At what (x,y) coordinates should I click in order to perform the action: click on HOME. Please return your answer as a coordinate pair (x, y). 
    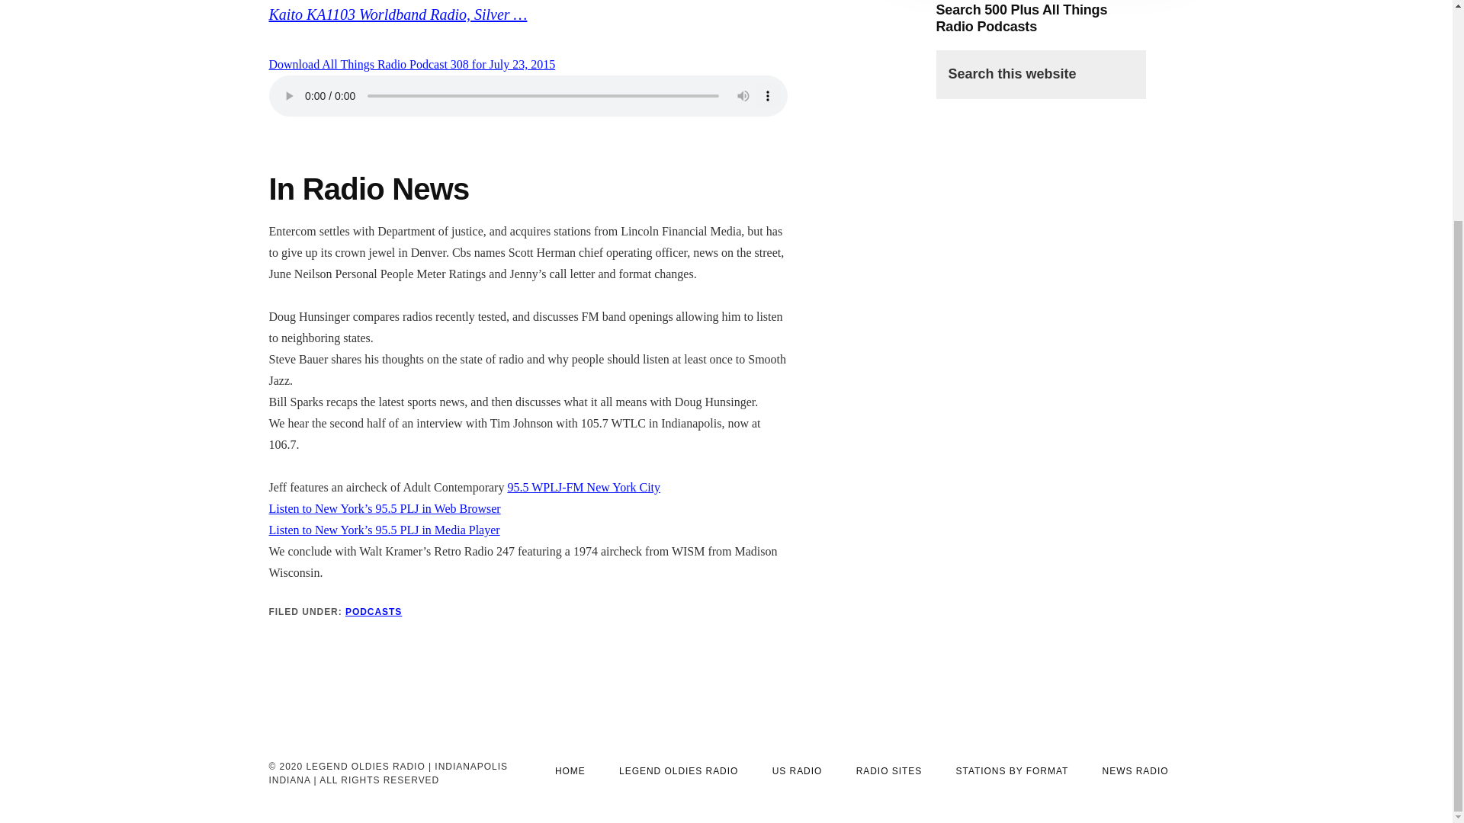
    Looking at the image, I should click on (570, 771).